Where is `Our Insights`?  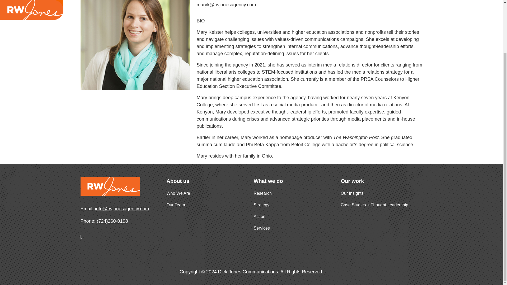
Our Insights is located at coordinates (352, 193).